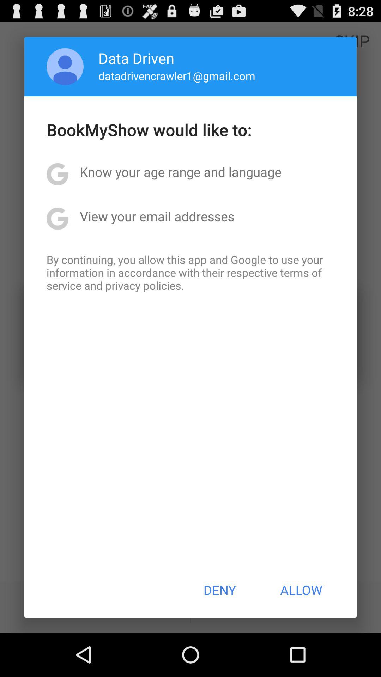  Describe the element at coordinates (136, 58) in the screenshot. I see `tap data driven app` at that location.